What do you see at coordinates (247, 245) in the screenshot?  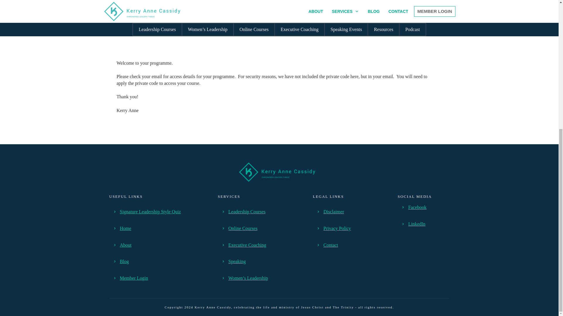 I see `Executive Coaching` at bounding box center [247, 245].